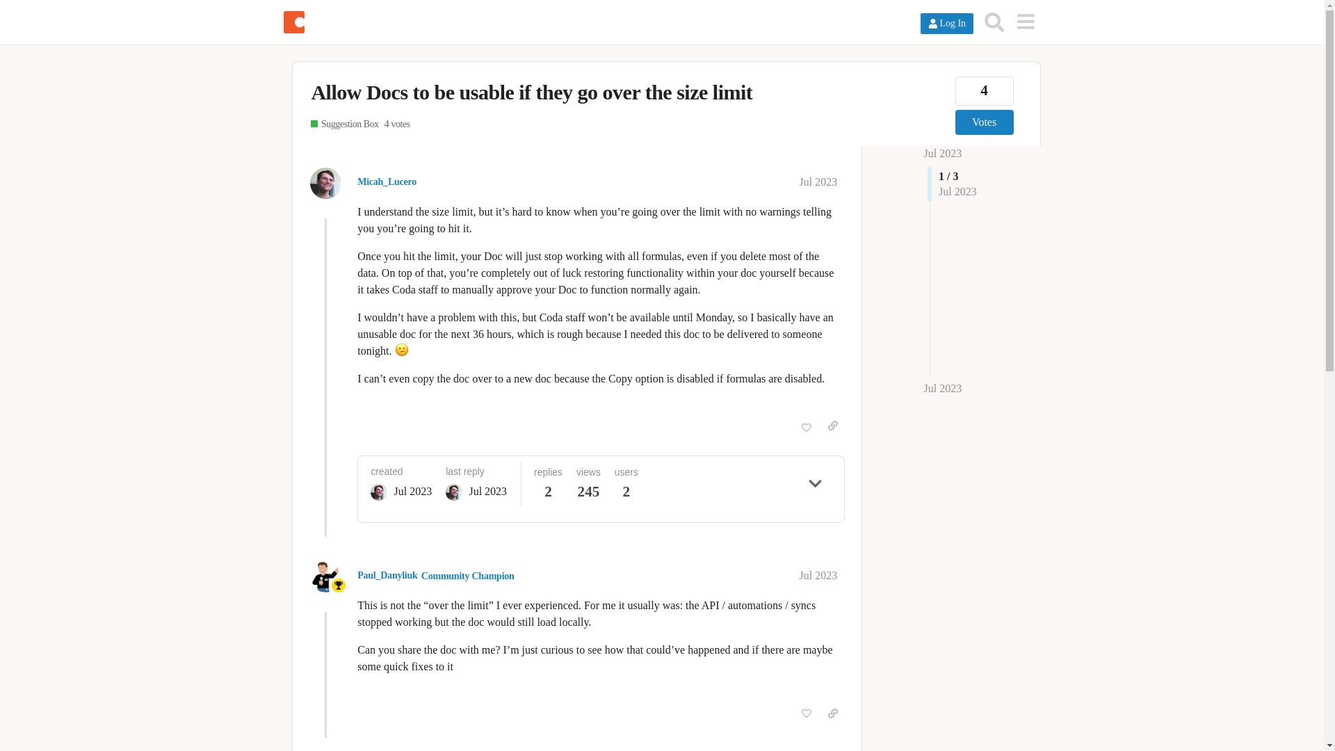 This screenshot has height=751, width=1335. What do you see at coordinates (344, 124) in the screenshot?
I see `Suggestion Box` at bounding box center [344, 124].